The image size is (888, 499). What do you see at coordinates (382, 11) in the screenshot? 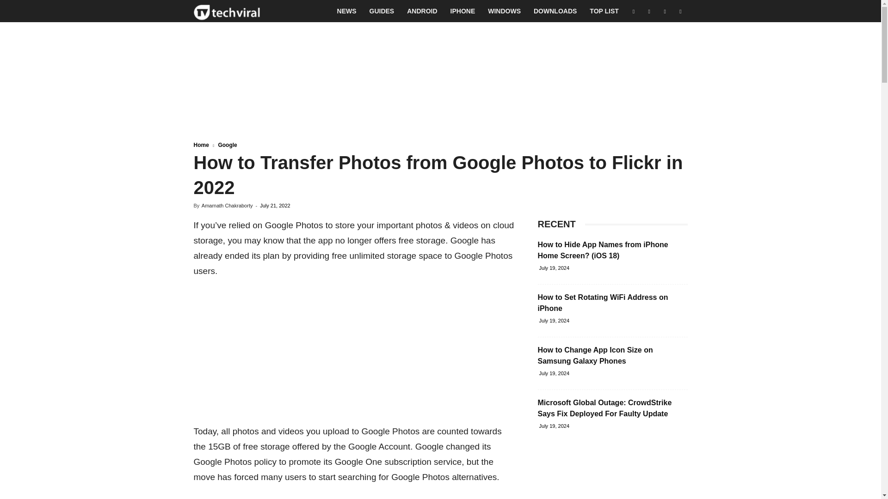
I see `GUIDES` at bounding box center [382, 11].